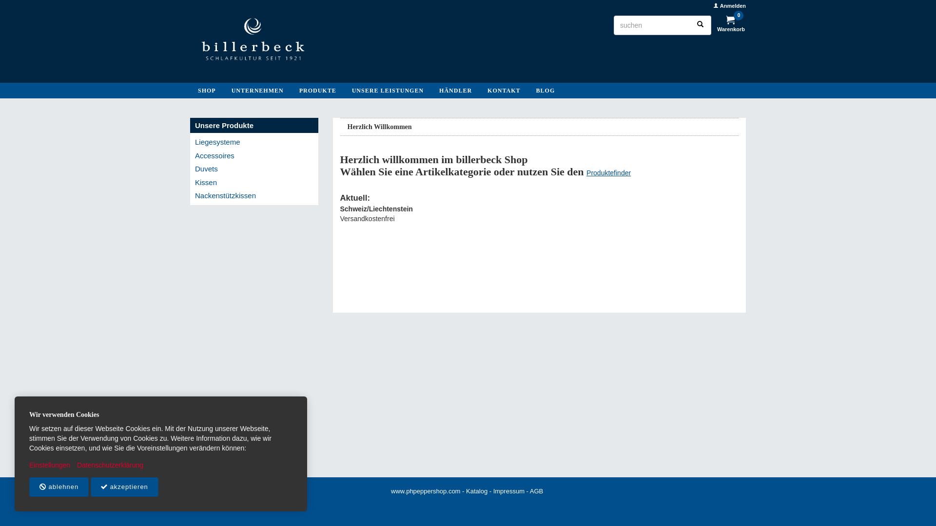 Image resolution: width=936 pixels, height=526 pixels. I want to click on Katalog, so click(477, 491).